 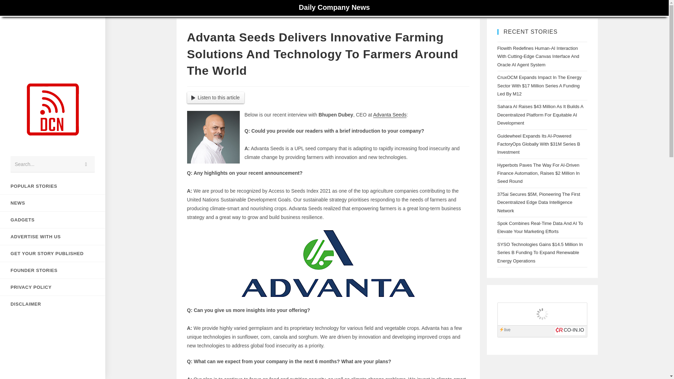 I want to click on GADGETS, so click(x=53, y=220).